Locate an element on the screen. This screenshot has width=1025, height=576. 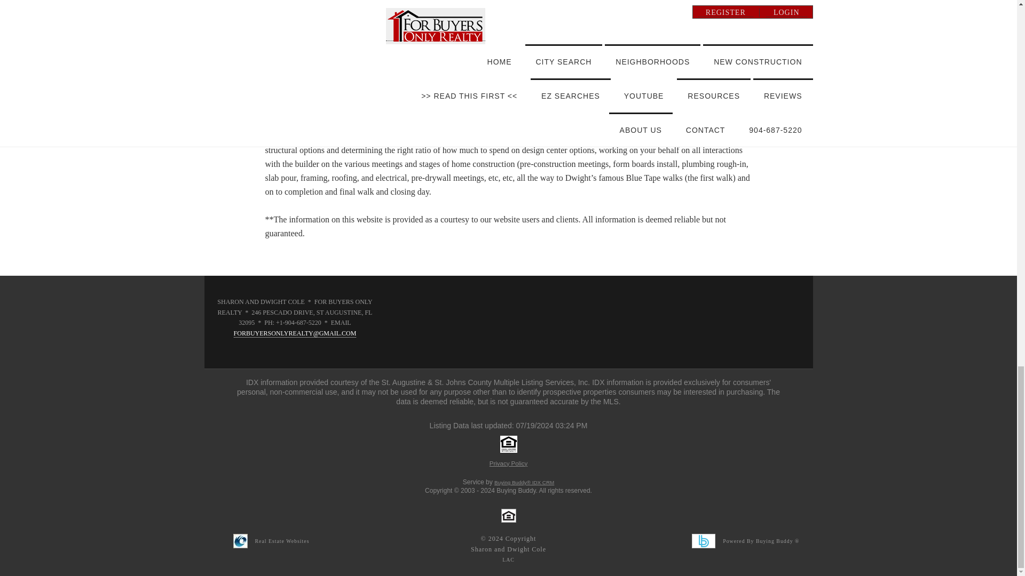
Equal Housing Opportunity is located at coordinates (508, 444).